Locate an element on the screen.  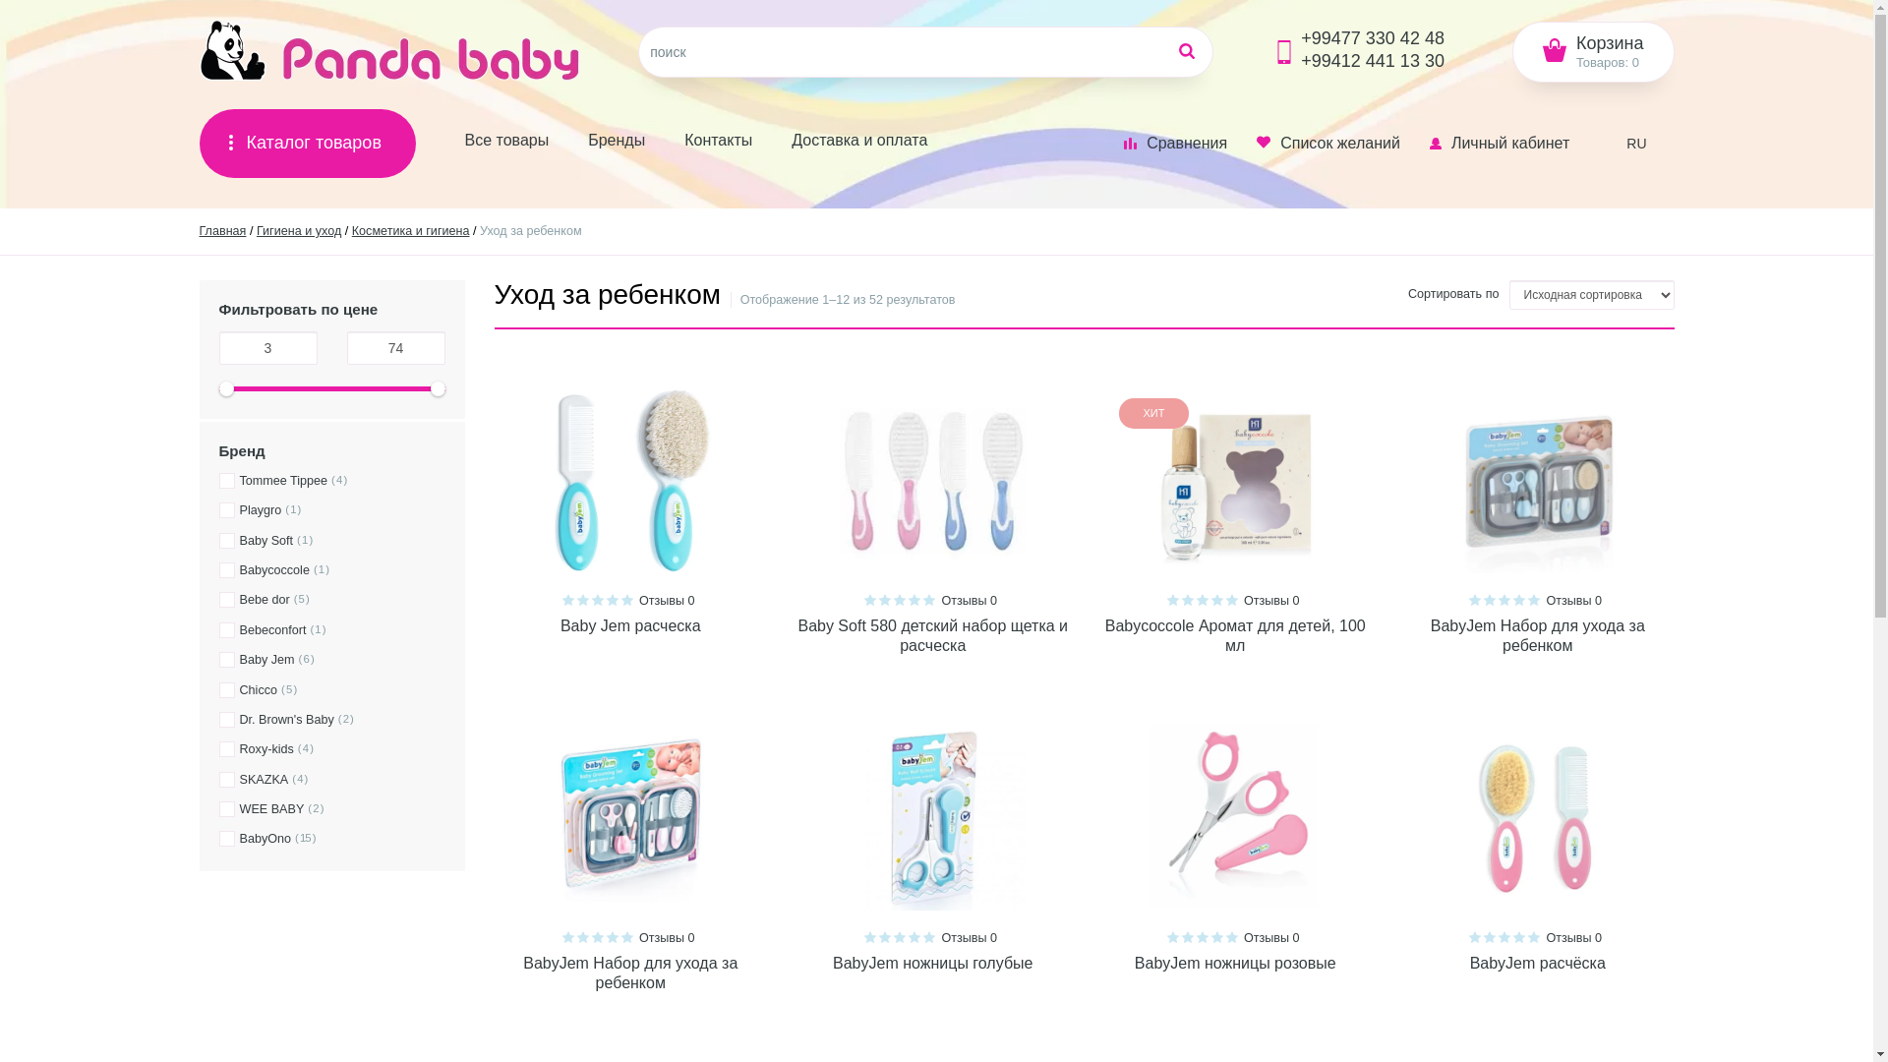
0 out of 5 stars is located at coordinates (929, 937).